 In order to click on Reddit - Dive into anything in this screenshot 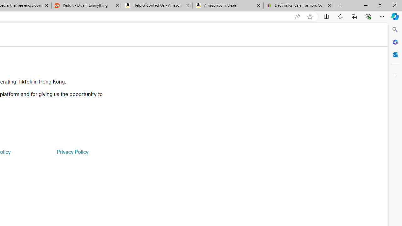, I will do `click(86, 6)`.